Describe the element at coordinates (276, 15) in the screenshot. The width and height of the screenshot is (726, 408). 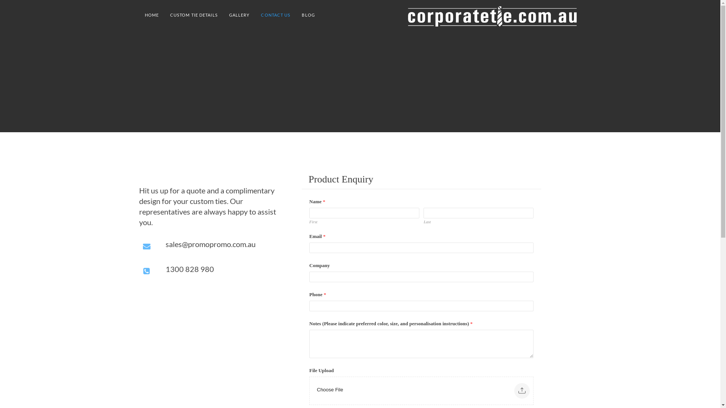
I see `CONTACT US` at that location.